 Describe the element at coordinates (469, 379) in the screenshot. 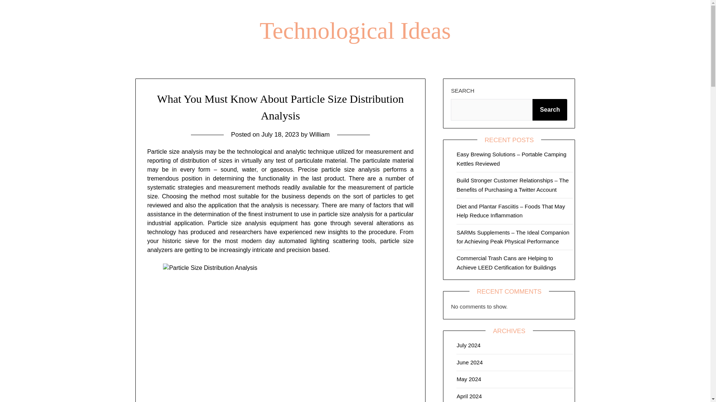

I see `May 2024` at that location.